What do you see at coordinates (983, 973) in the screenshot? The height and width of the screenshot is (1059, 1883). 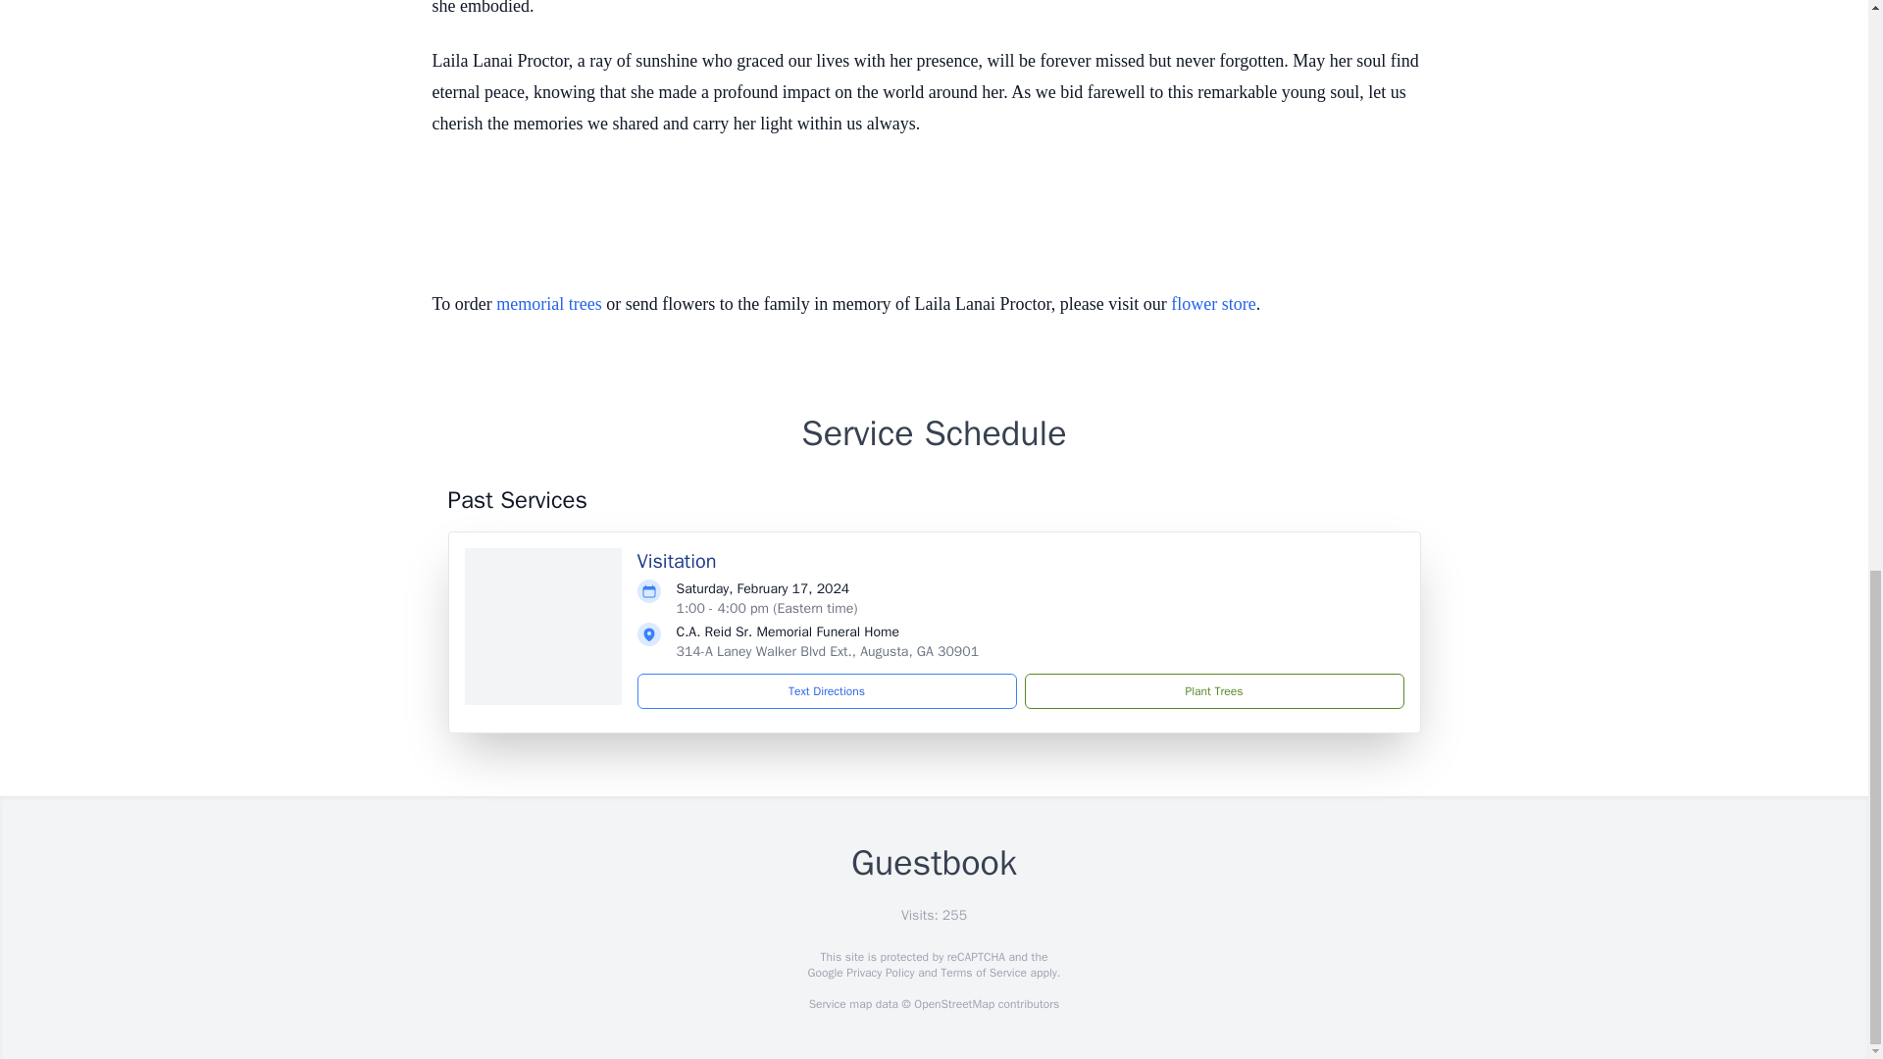 I see `Terms of Service` at bounding box center [983, 973].